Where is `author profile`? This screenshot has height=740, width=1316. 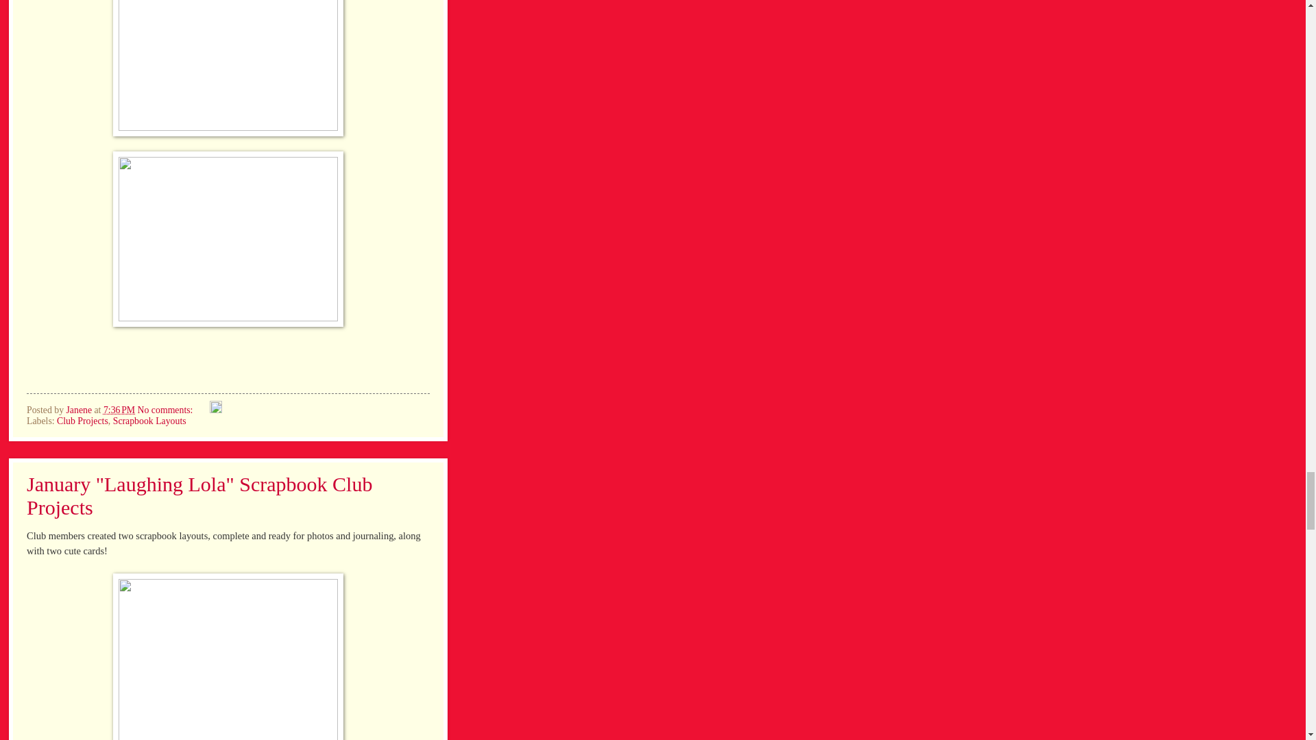 author profile is located at coordinates (80, 410).